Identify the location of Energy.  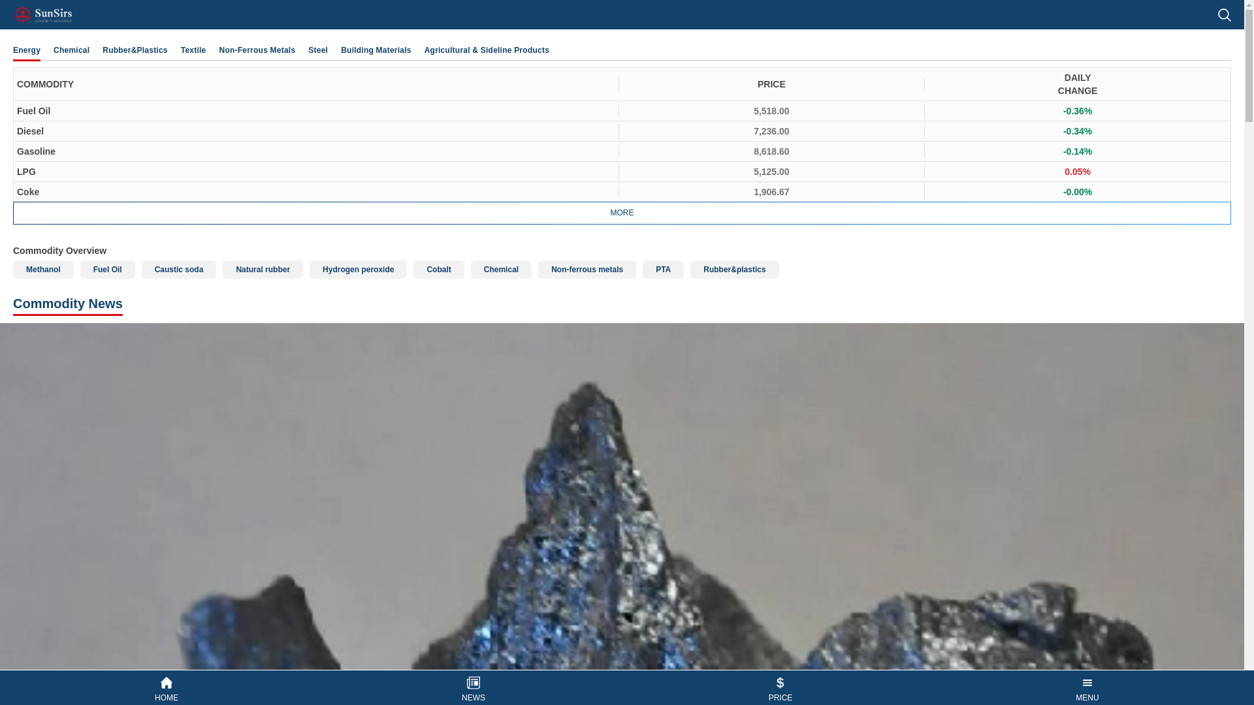
(26, 50).